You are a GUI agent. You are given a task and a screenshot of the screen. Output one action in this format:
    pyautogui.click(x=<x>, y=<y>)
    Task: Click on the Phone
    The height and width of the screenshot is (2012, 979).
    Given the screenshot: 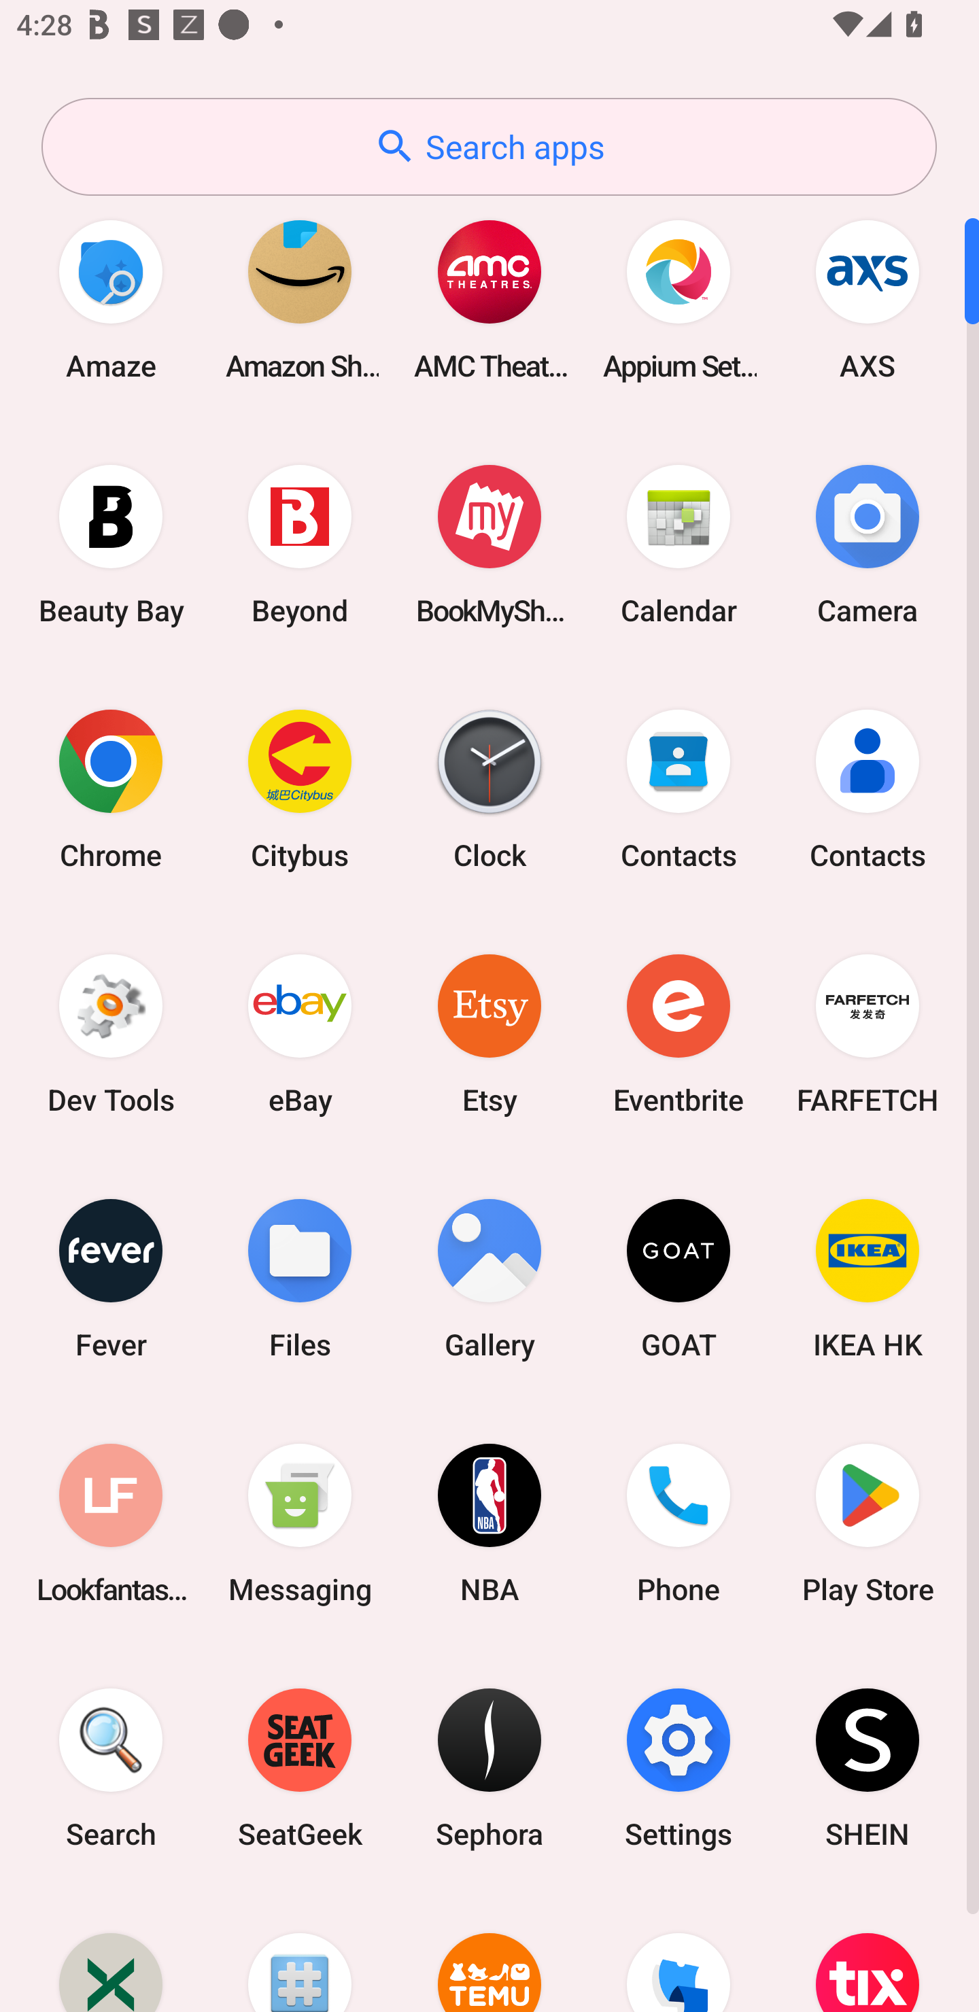 What is the action you would take?
    pyautogui.click(x=679, y=1523)
    